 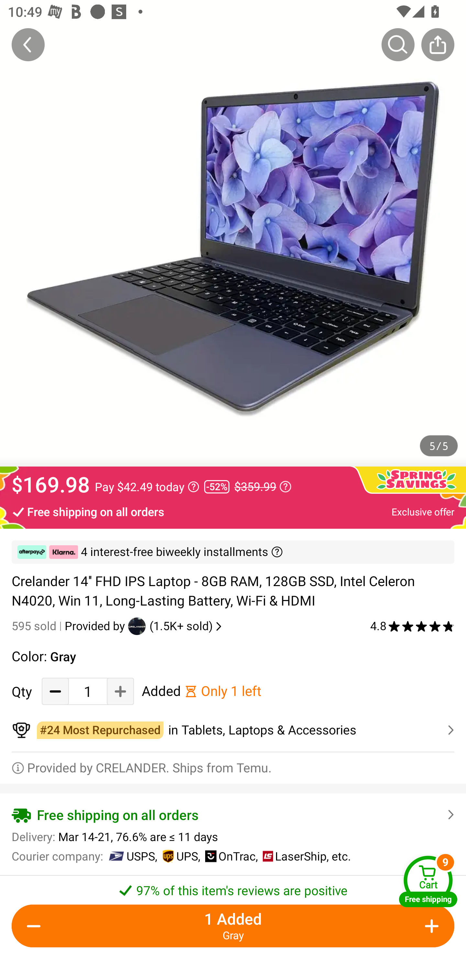 What do you see at coordinates (70, 626) in the screenshot?
I see `595 sold Provided by ` at bounding box center [70, 626].